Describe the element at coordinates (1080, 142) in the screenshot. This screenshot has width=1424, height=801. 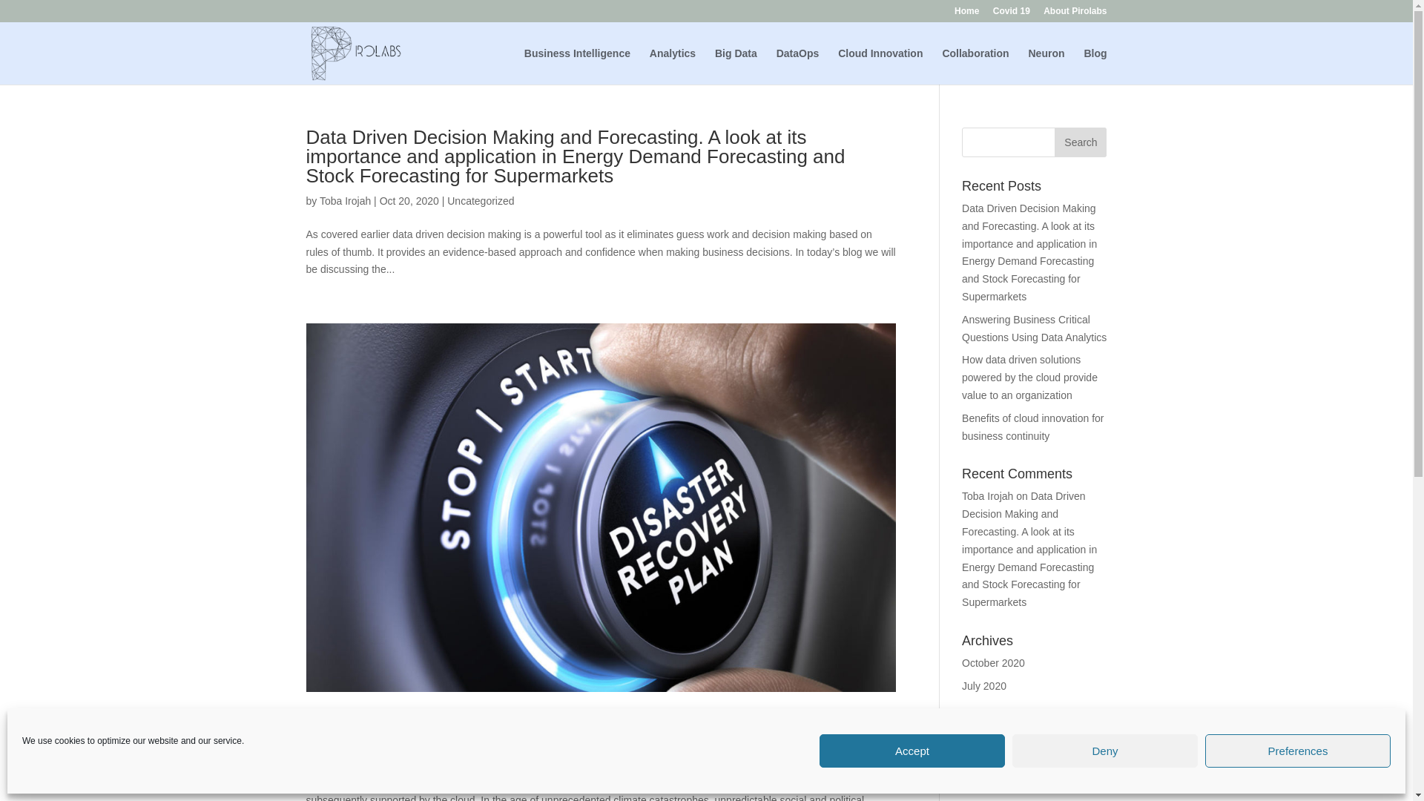
I see `Search` at that location.